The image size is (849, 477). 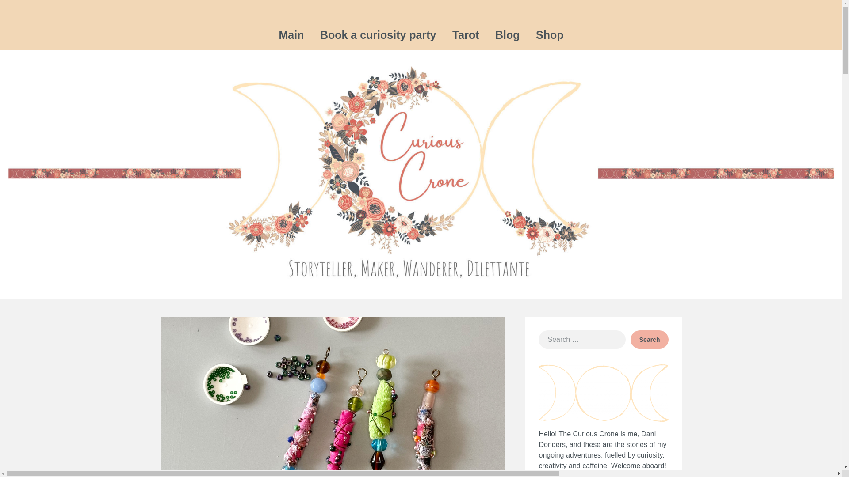 I want to click on Blog, so click(x=508, y=35).